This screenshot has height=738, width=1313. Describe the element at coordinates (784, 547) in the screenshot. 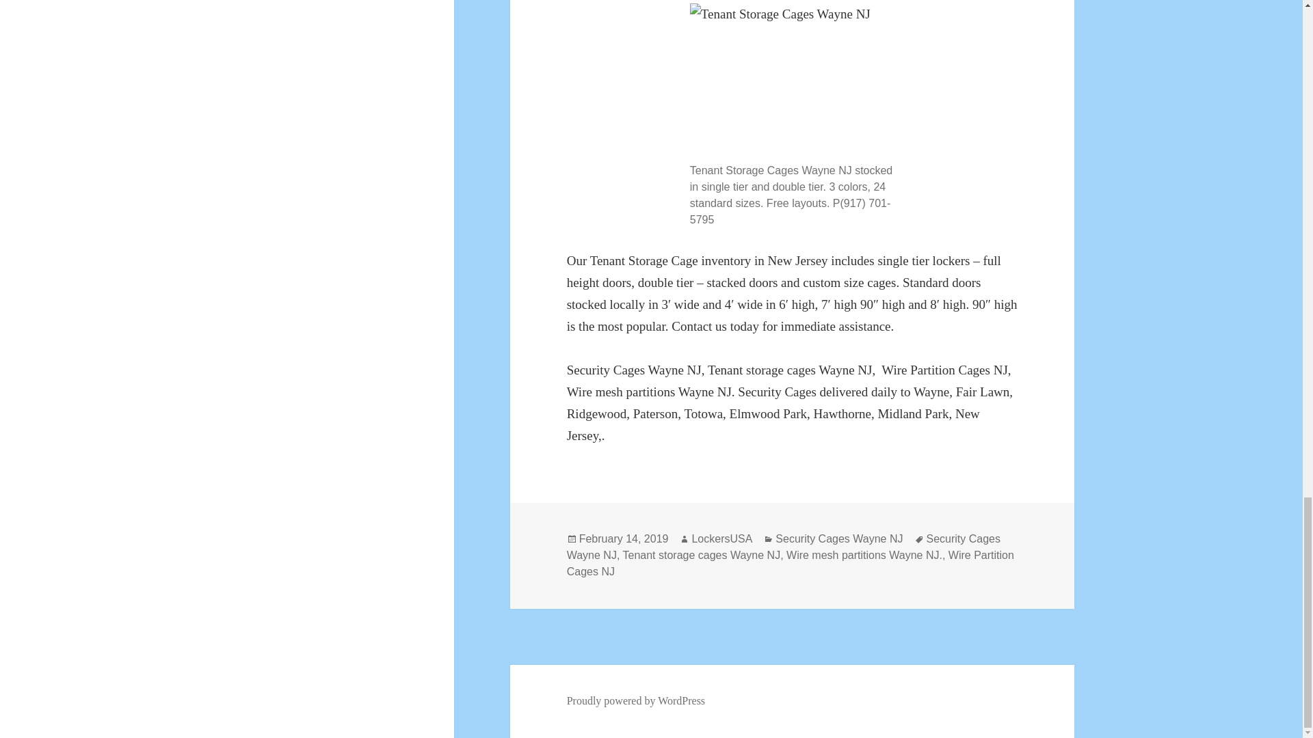

I see `Security Cages Wayne NJ` at that location.